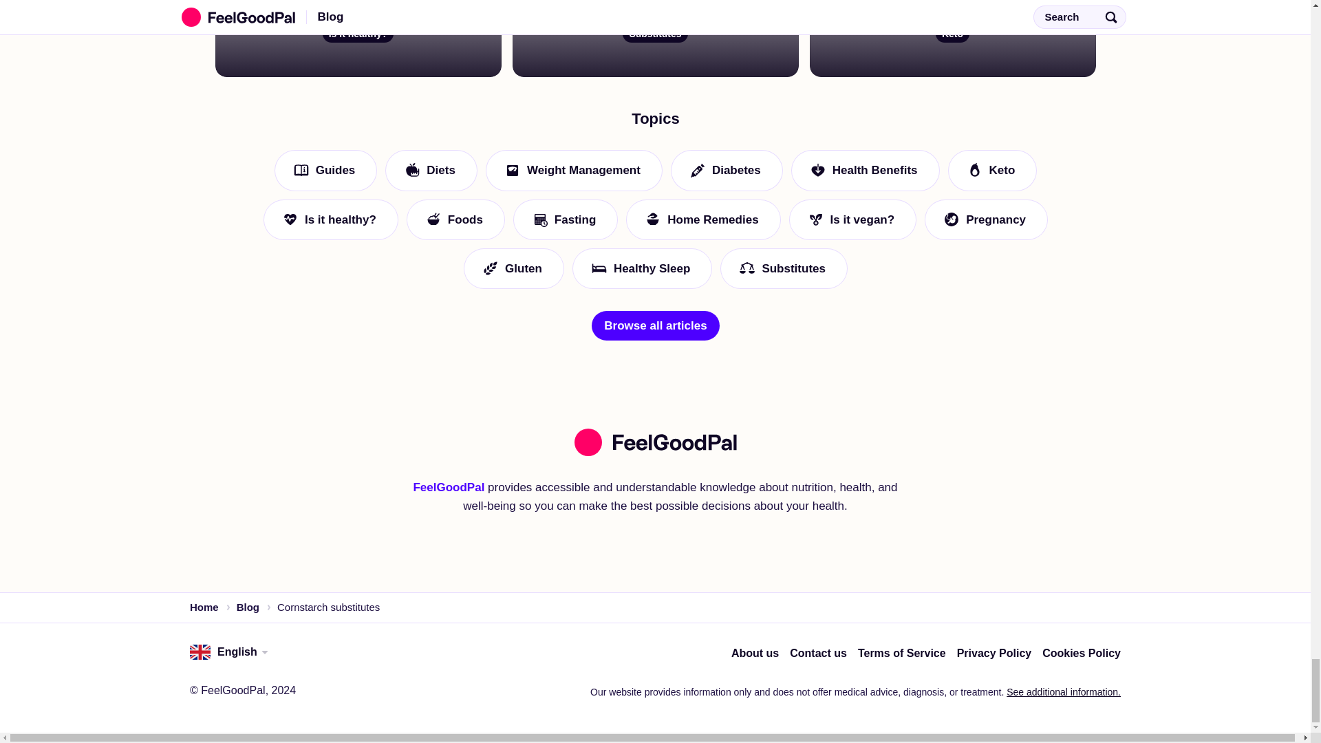  Describe the element at coordinates (431, 458) in the screenshot. I see `Diets` at that location.